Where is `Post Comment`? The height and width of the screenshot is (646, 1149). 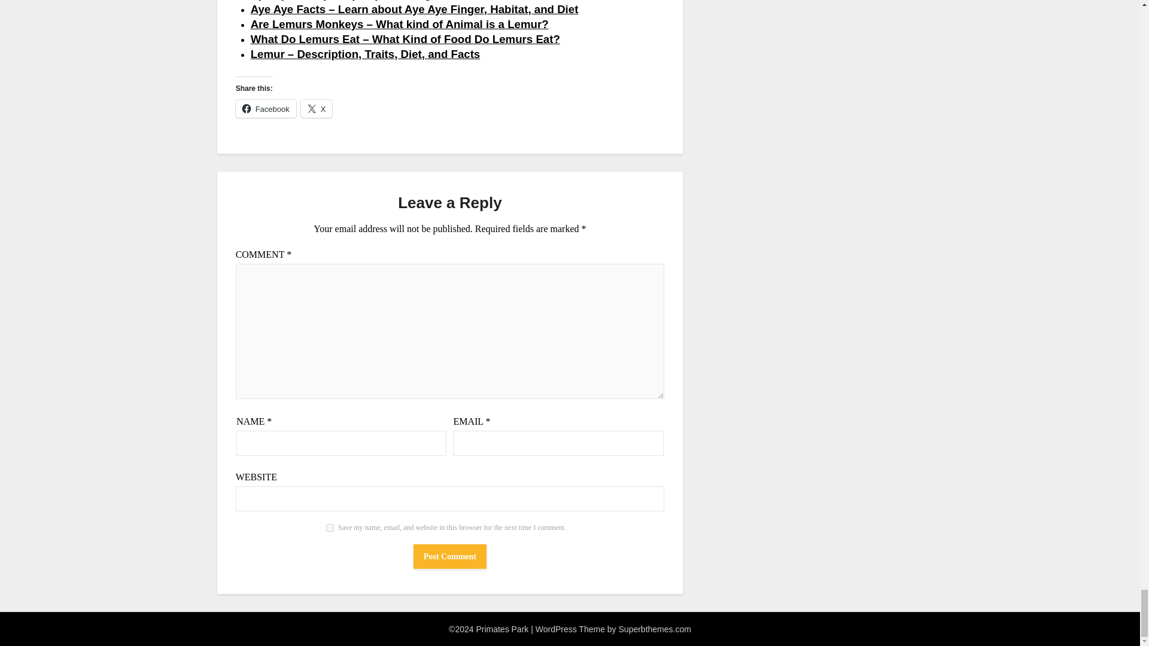 Post Comment is located at coordinates (450, 556).